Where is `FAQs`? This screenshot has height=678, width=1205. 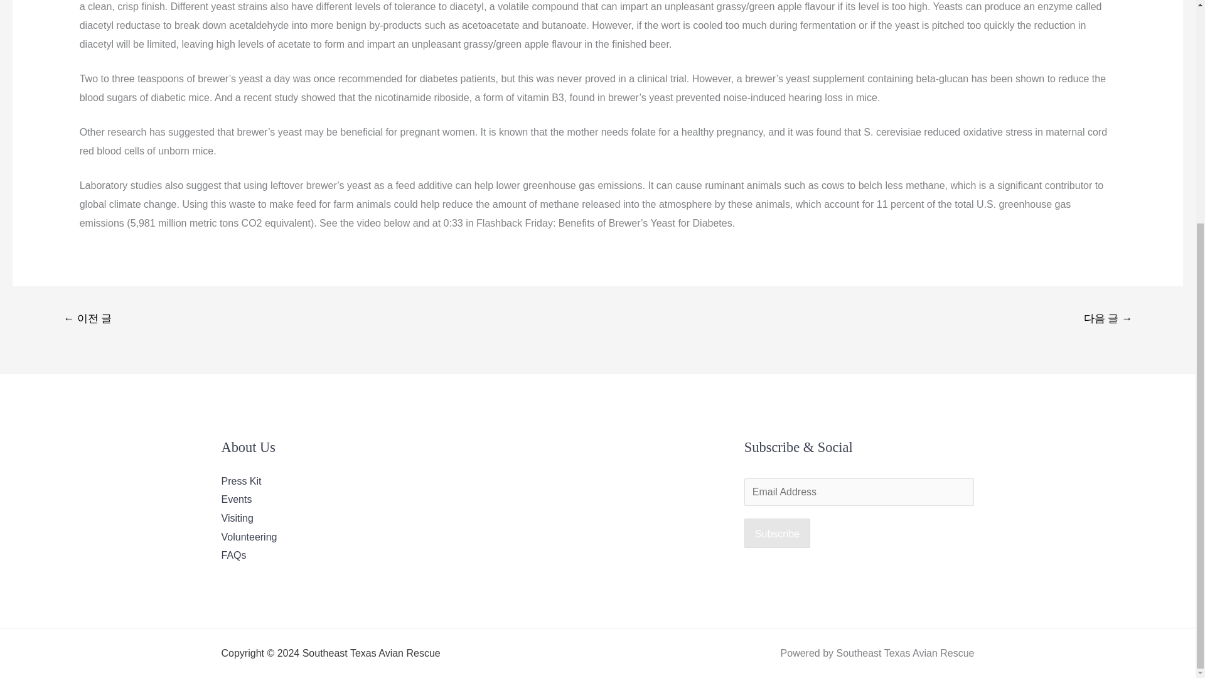 FAQs is located at coordinates (233, 555).